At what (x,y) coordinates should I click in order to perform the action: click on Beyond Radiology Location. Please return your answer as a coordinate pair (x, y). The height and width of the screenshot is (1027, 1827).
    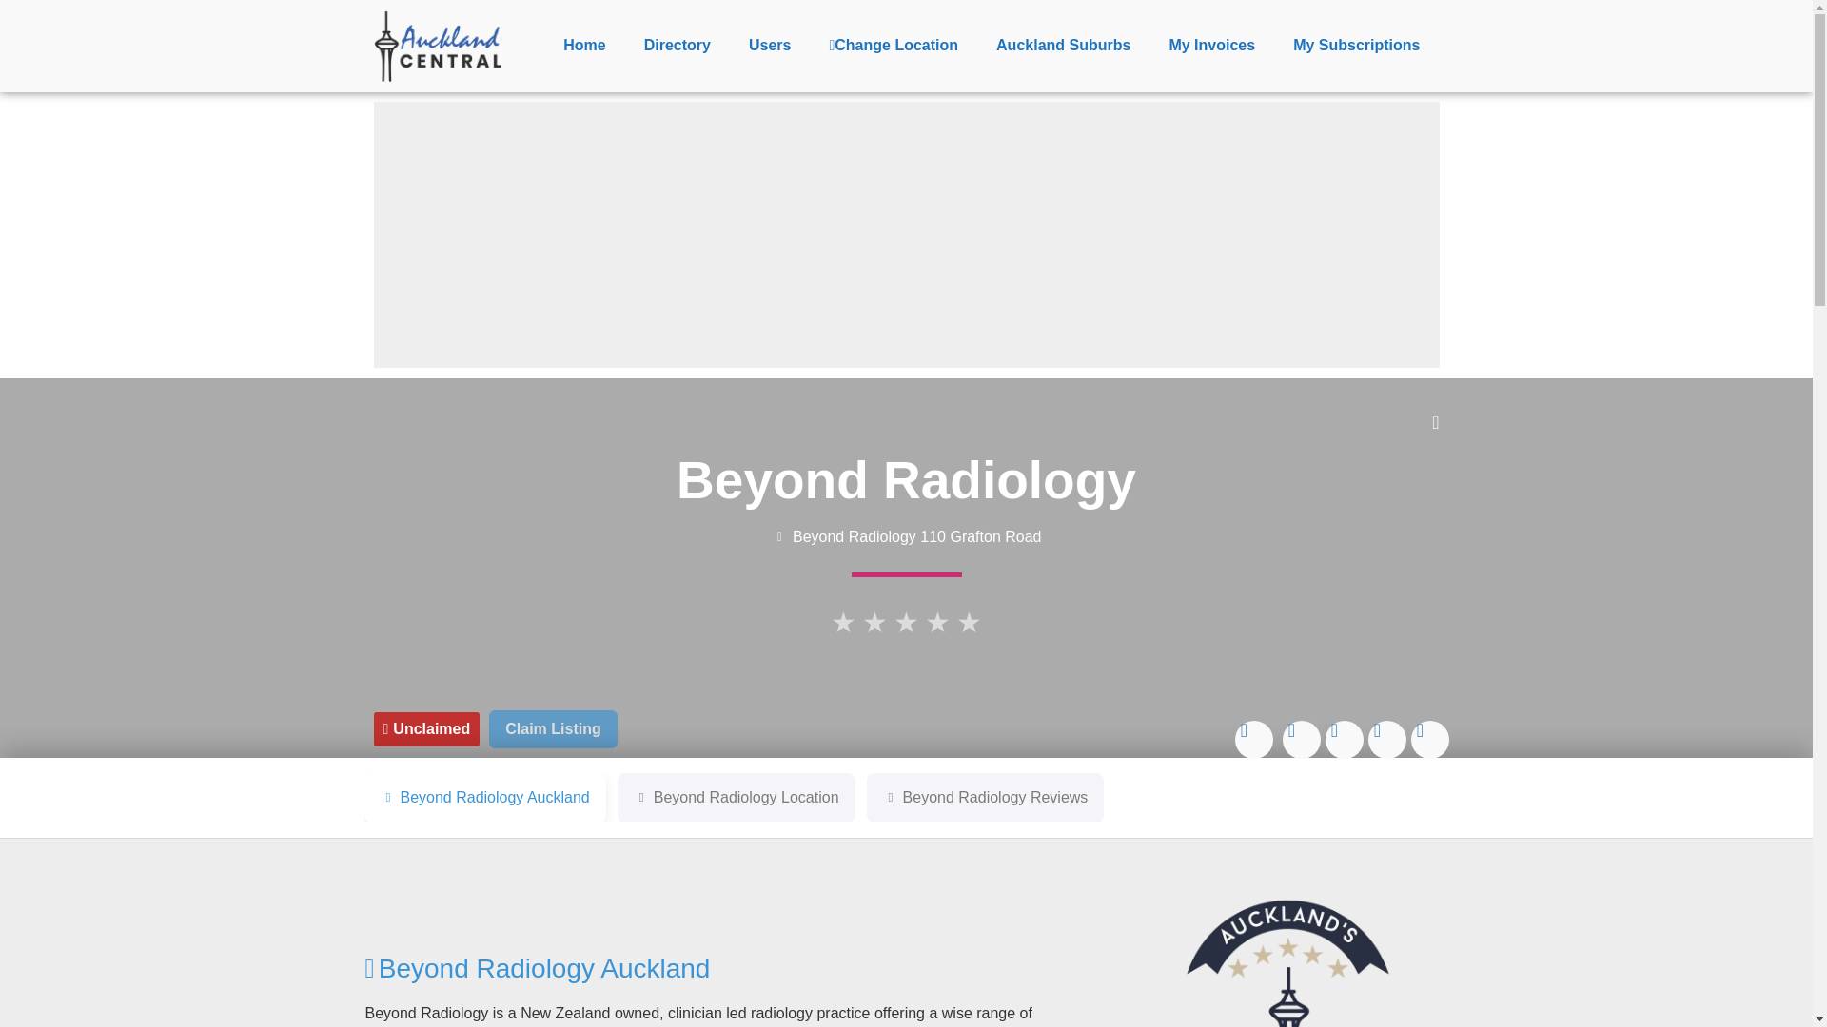
    Looking at the image, I should click on (736, 798).